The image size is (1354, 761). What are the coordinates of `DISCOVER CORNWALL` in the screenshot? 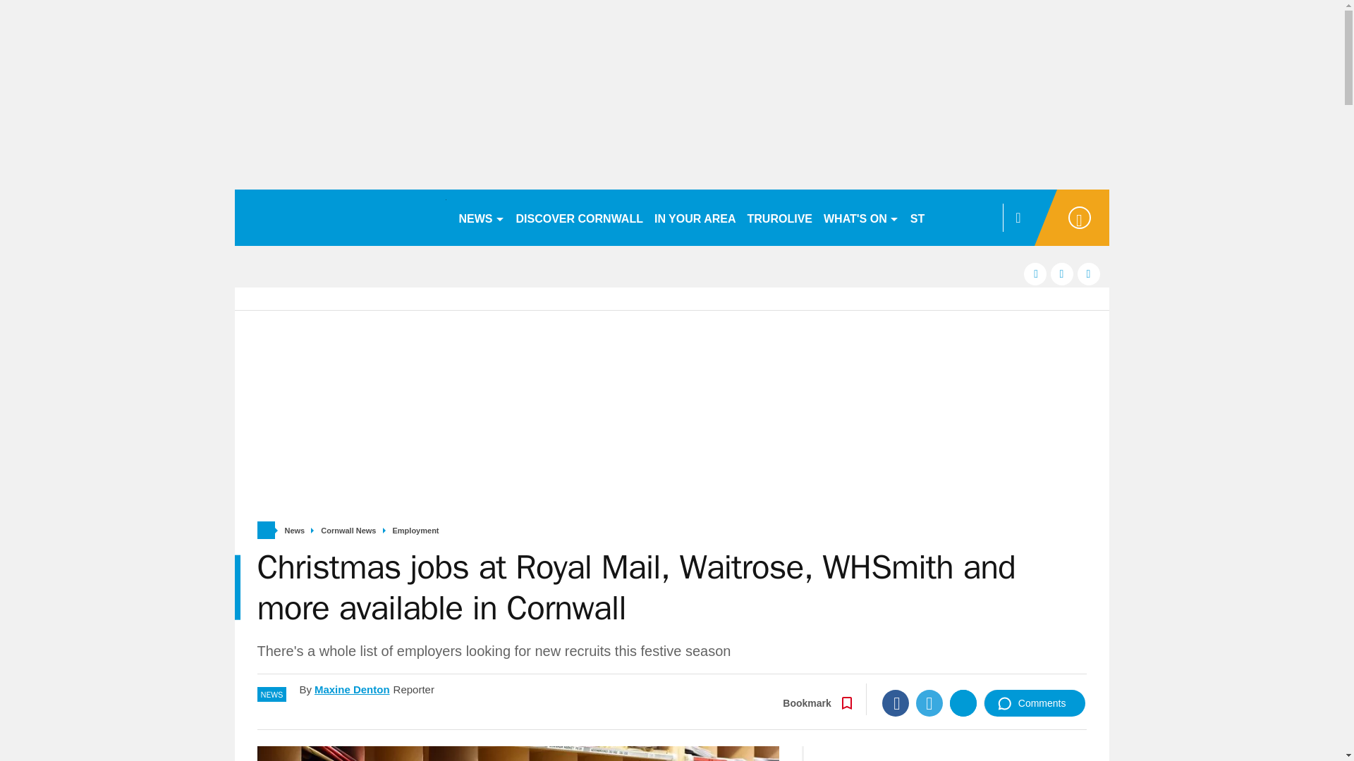 It's located at (579, 217).